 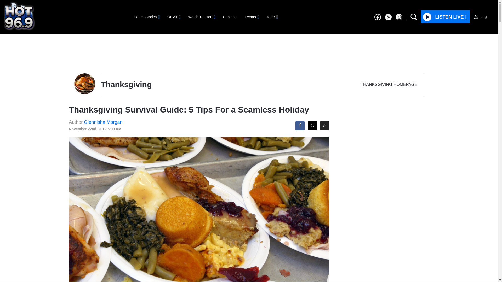 I want to click on Latest Stories, so click(x=147, y=17).